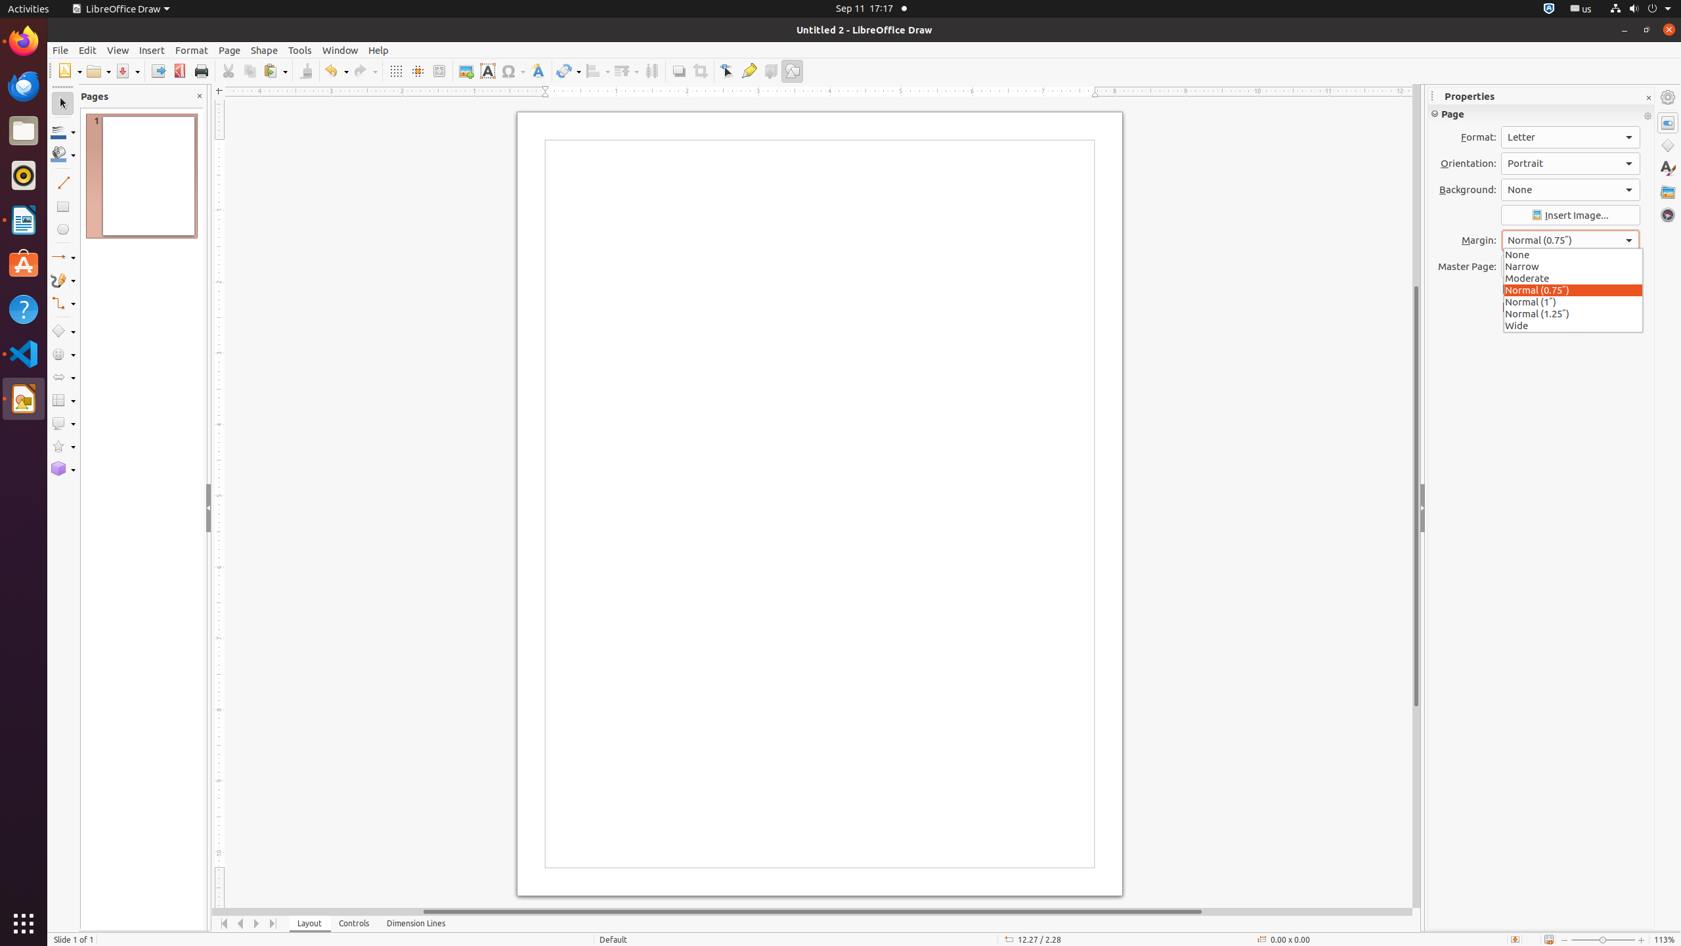 The height and width of the screenshot is (946, 1681). I want to click on Close Sidebar Deck, so click(1648, 99).